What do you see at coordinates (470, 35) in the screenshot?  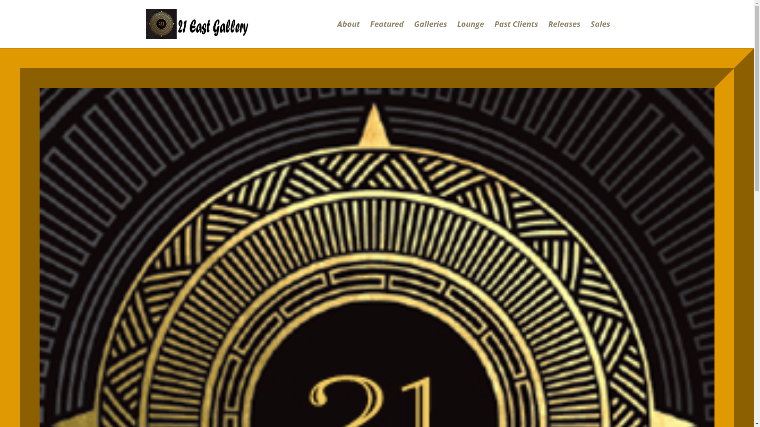 I see `Lounge` at bounding box center [470, 35].